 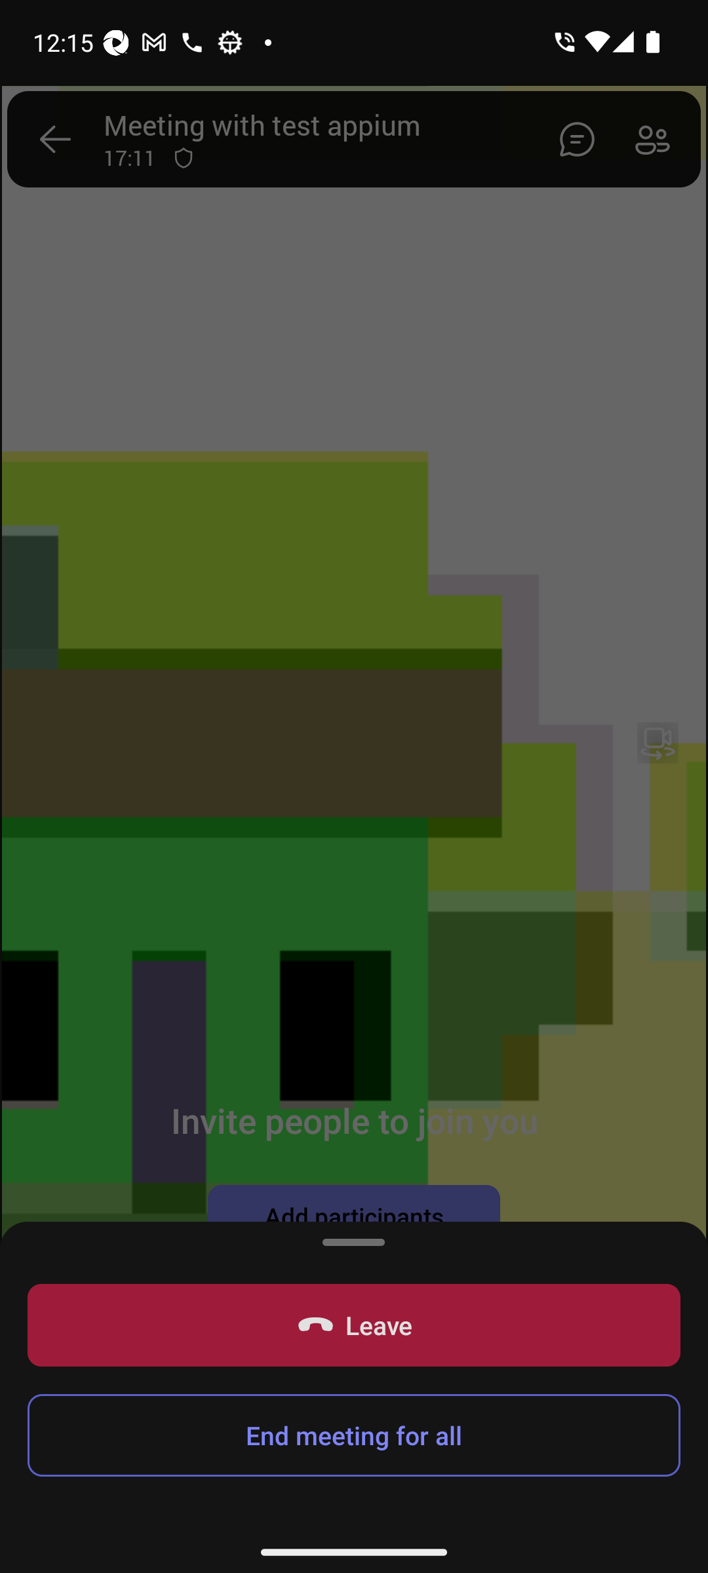 What do you see at coordinates (354, 1325) in the screenshot?
I see `Leave` at bounding box center [354, 1325].